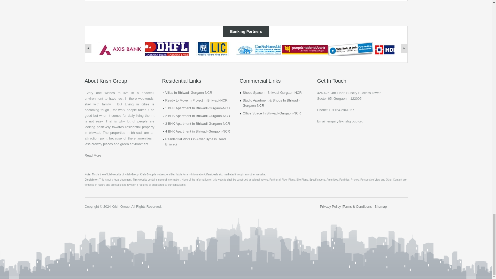  Describe the element at coordinates (259, 49) in the screenshot. I see `Can Fin Homes Ltd` at that location.